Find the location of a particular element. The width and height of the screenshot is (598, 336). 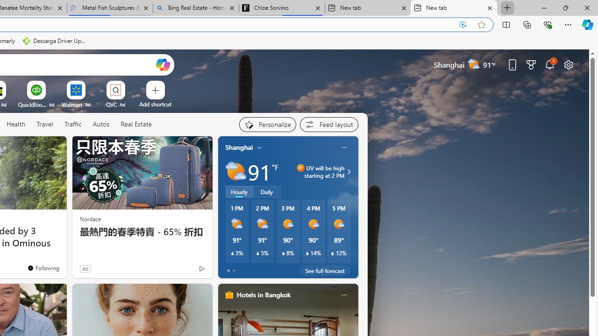

Enhance video is located at coordinates (463, 25).